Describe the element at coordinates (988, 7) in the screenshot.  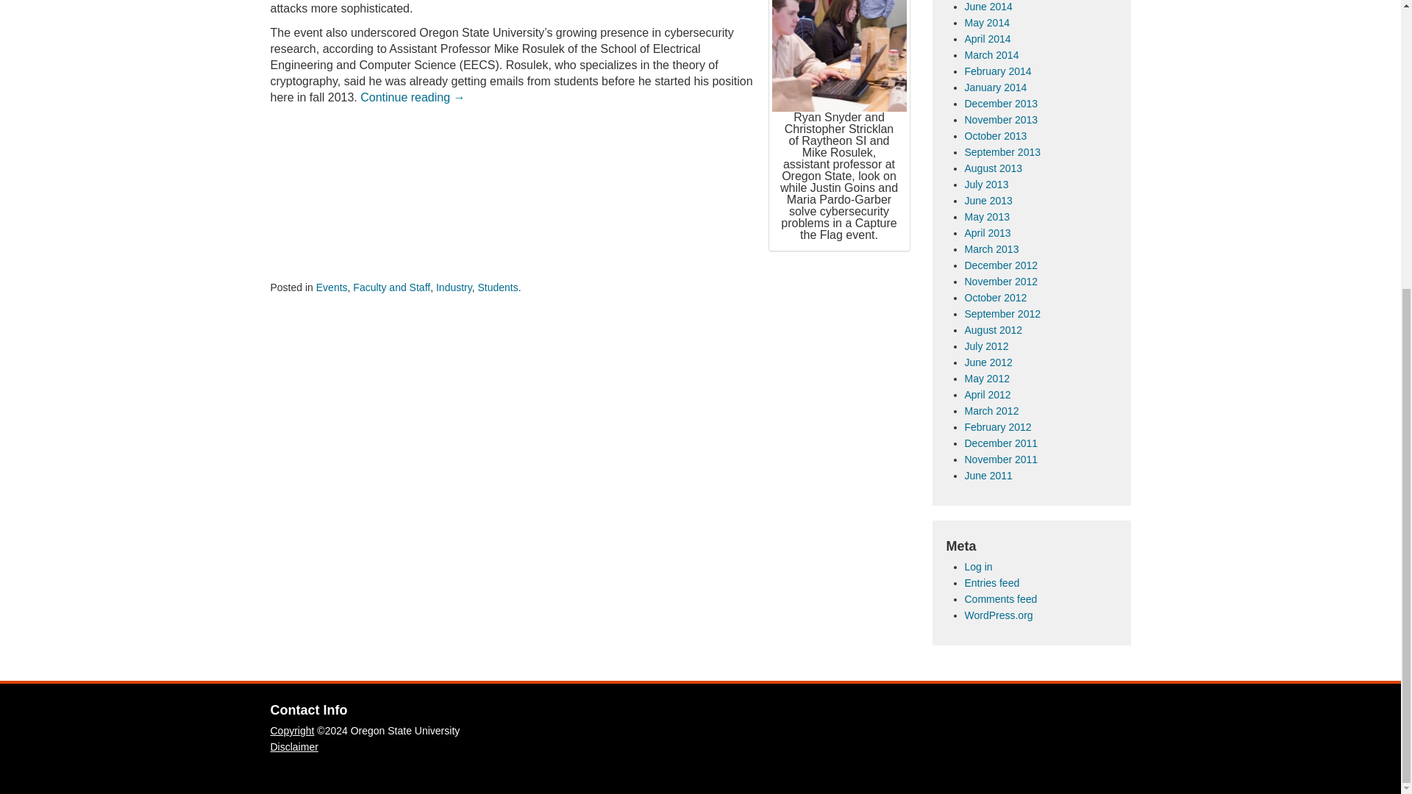
I see `June 2014` at that location.